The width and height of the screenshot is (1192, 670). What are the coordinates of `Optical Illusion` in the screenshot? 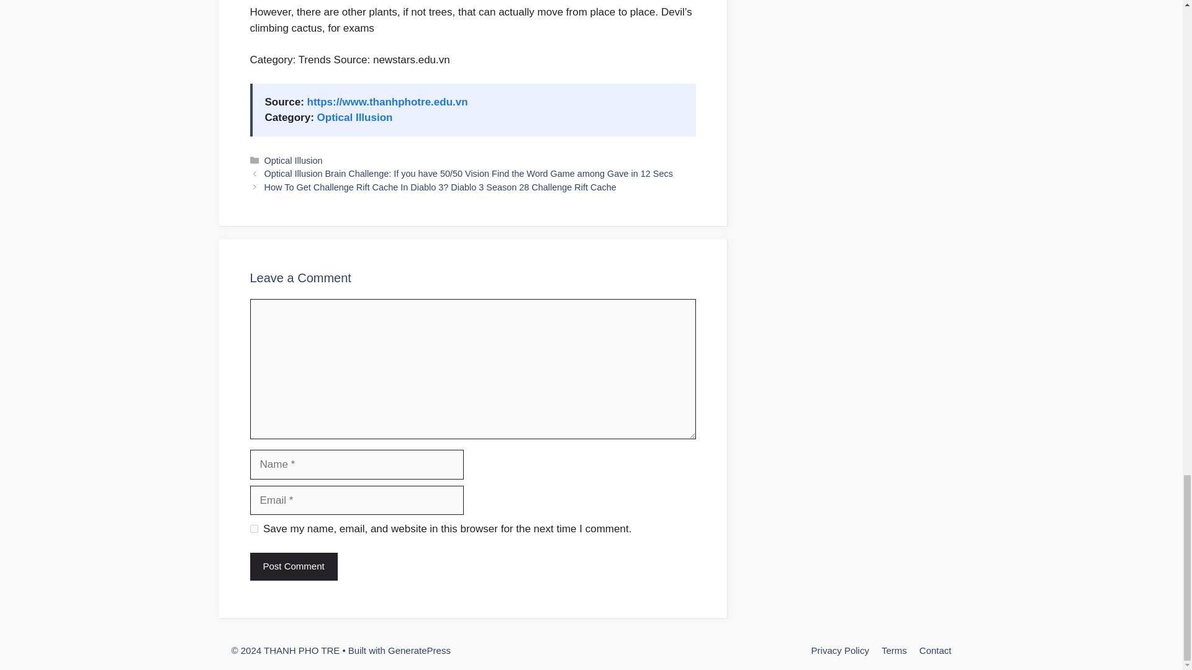 It's located at (294, 160).